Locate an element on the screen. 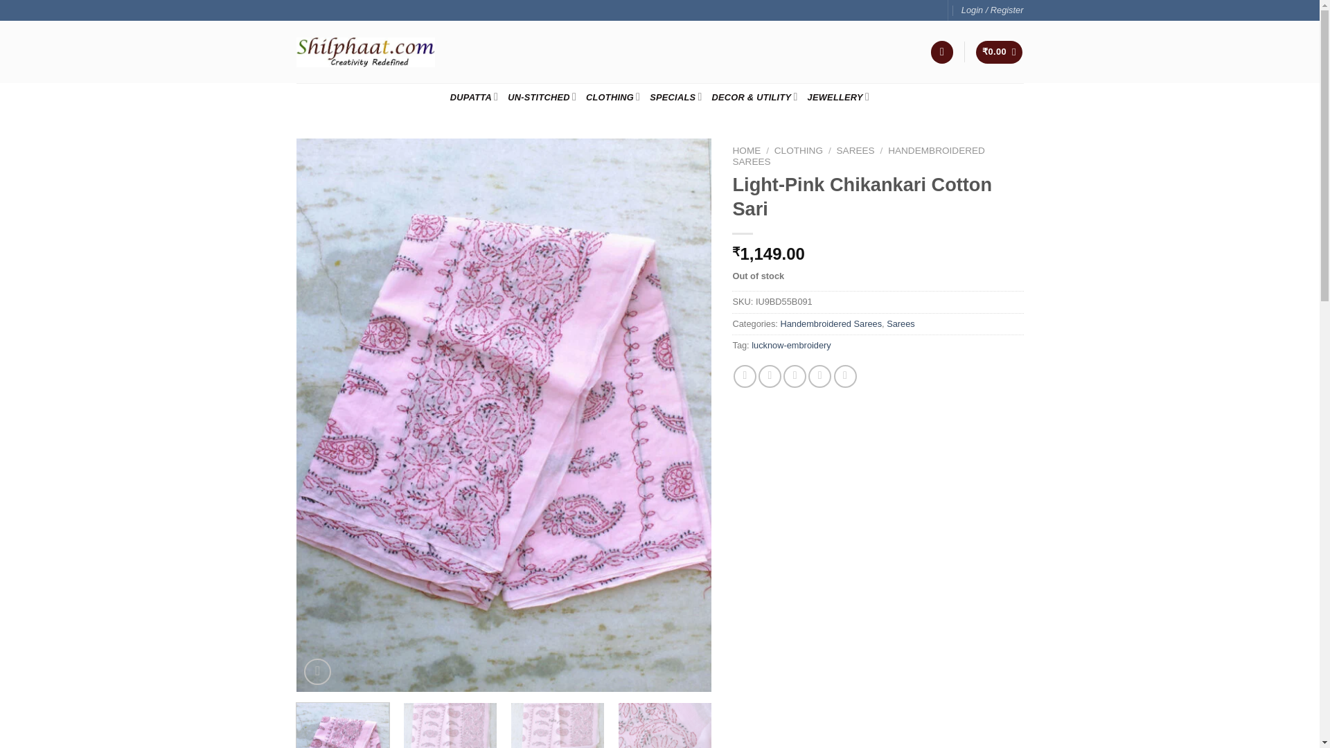  CLOTHING is located at coordinates (612, 96).